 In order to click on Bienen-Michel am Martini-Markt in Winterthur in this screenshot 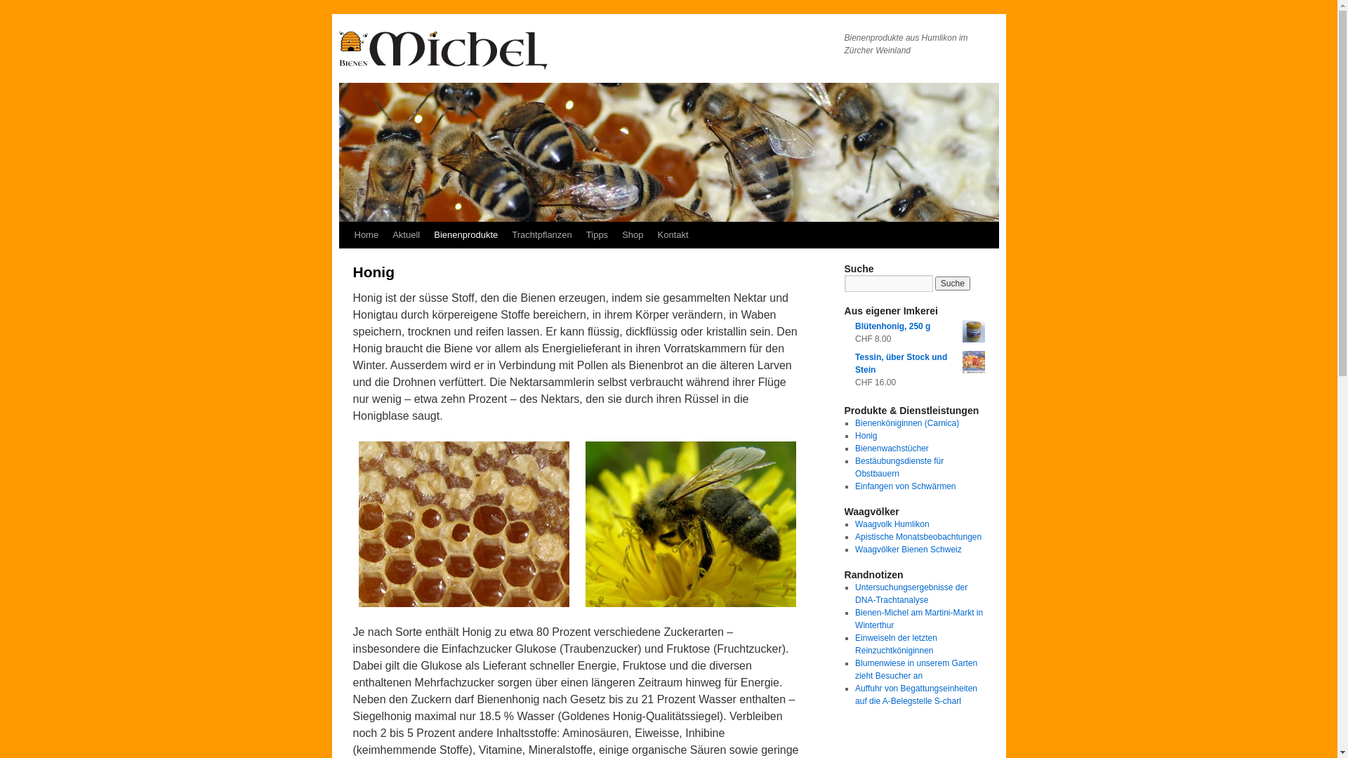, I will do `click(919, 619)`.